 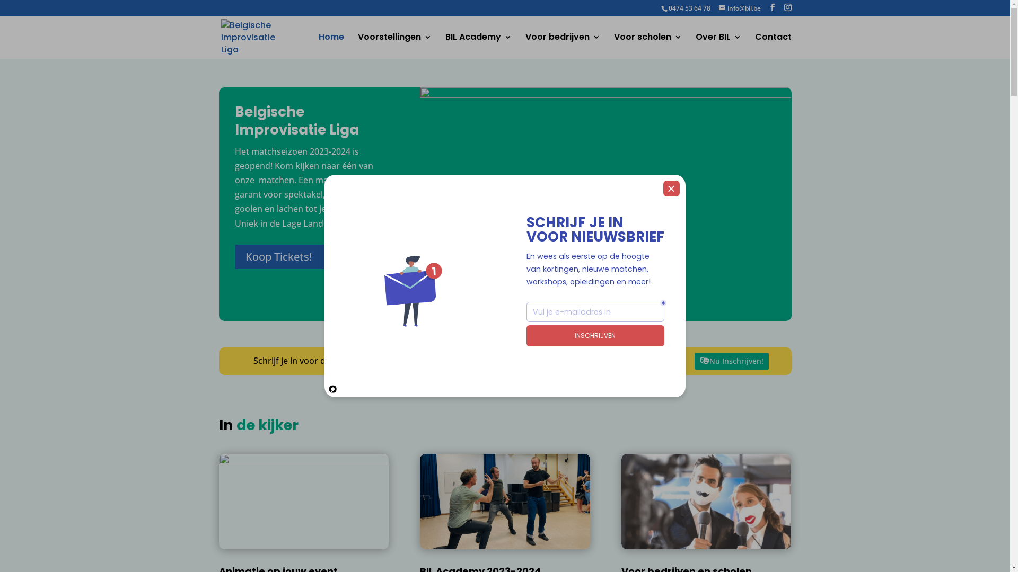 What do you see at coordinates (478, 46) in the screenshot?
I see `BIL Academy` at bounding box center [478, 46].